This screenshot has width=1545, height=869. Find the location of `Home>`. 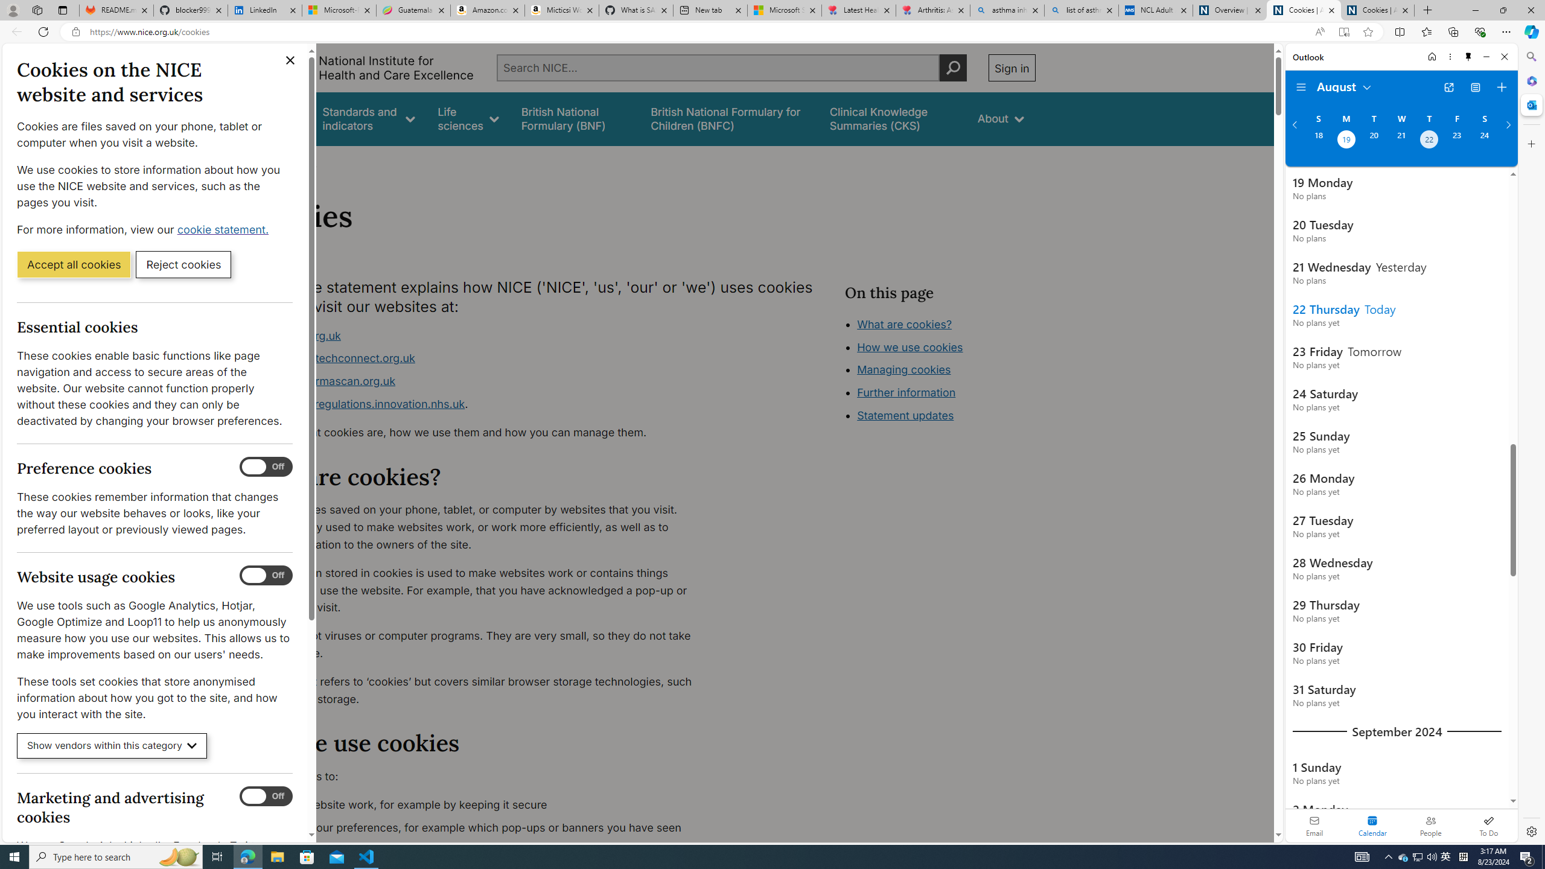

Home> is located at coordinates (262, 162).